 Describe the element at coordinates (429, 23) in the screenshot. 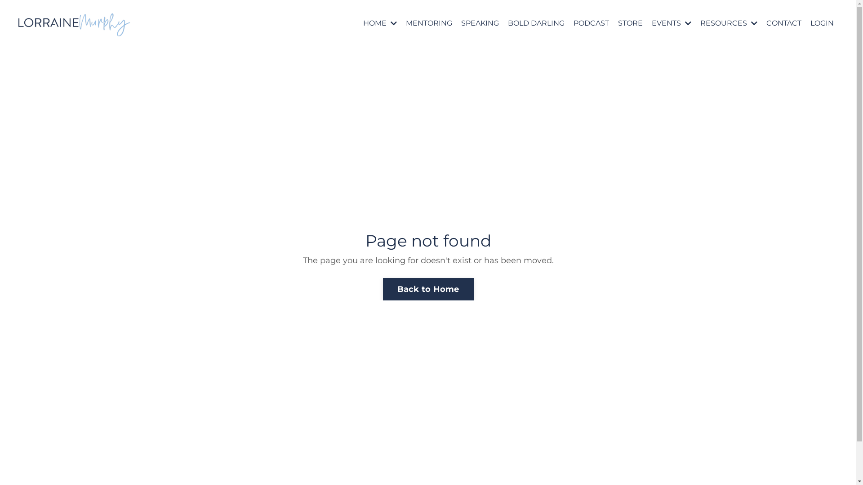

I see `MENTORING` at that location.